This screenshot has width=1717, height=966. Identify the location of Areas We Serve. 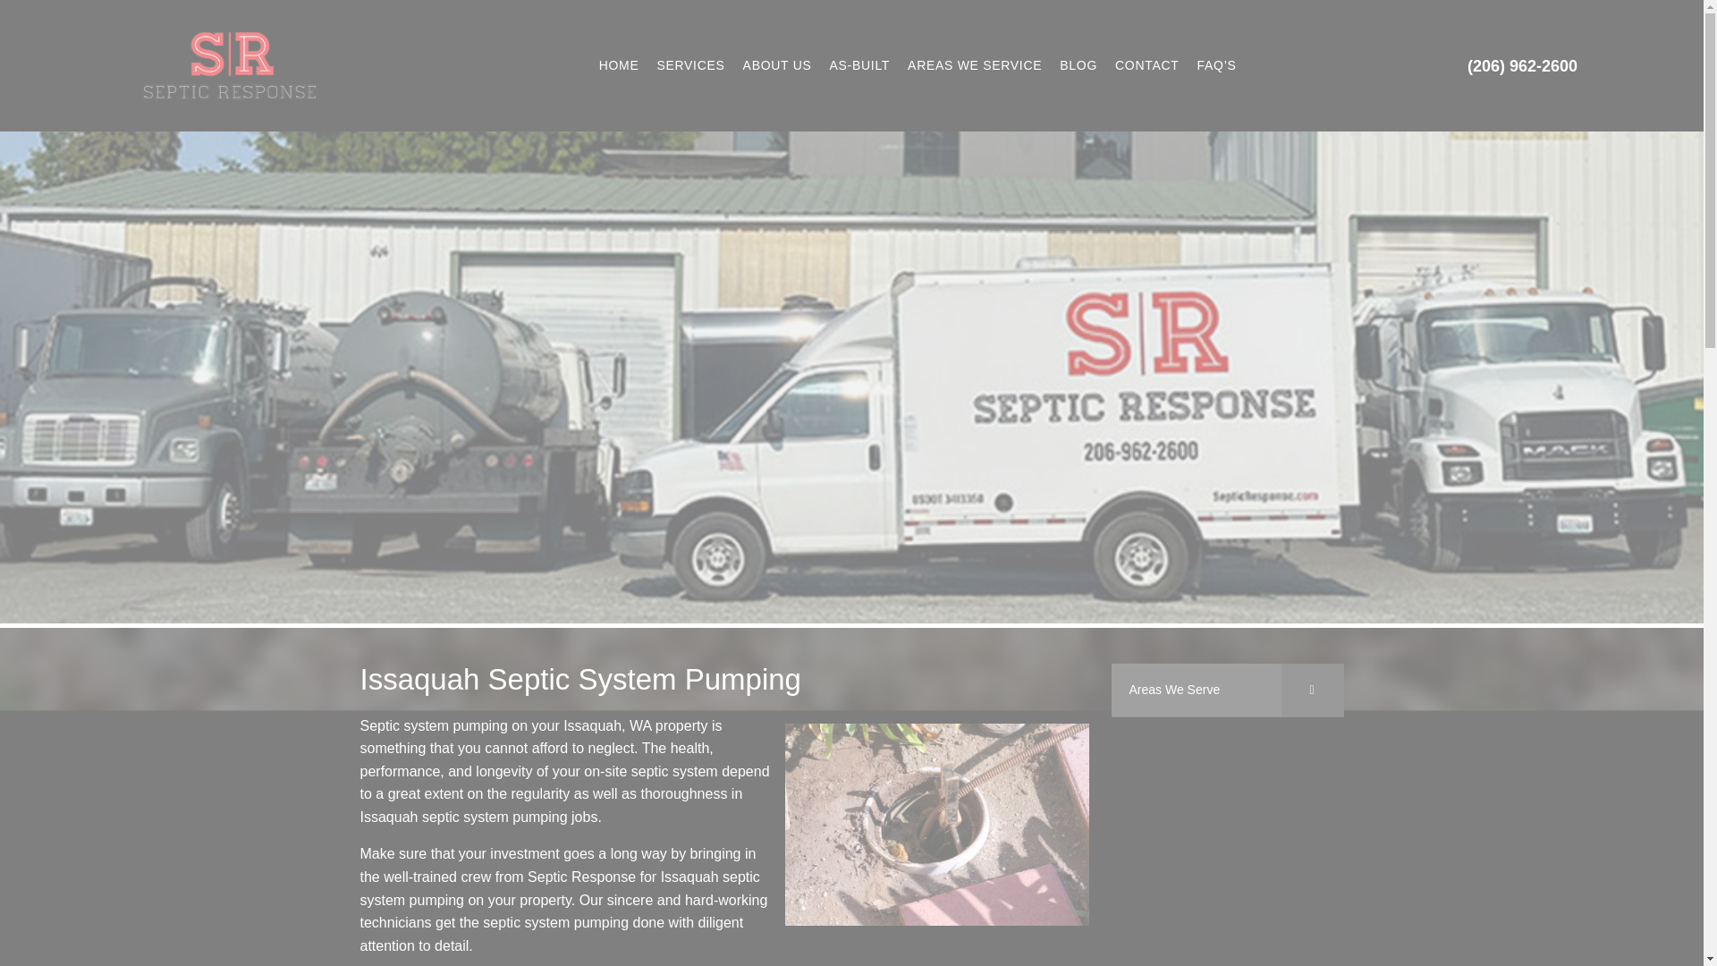
(1227, 690).